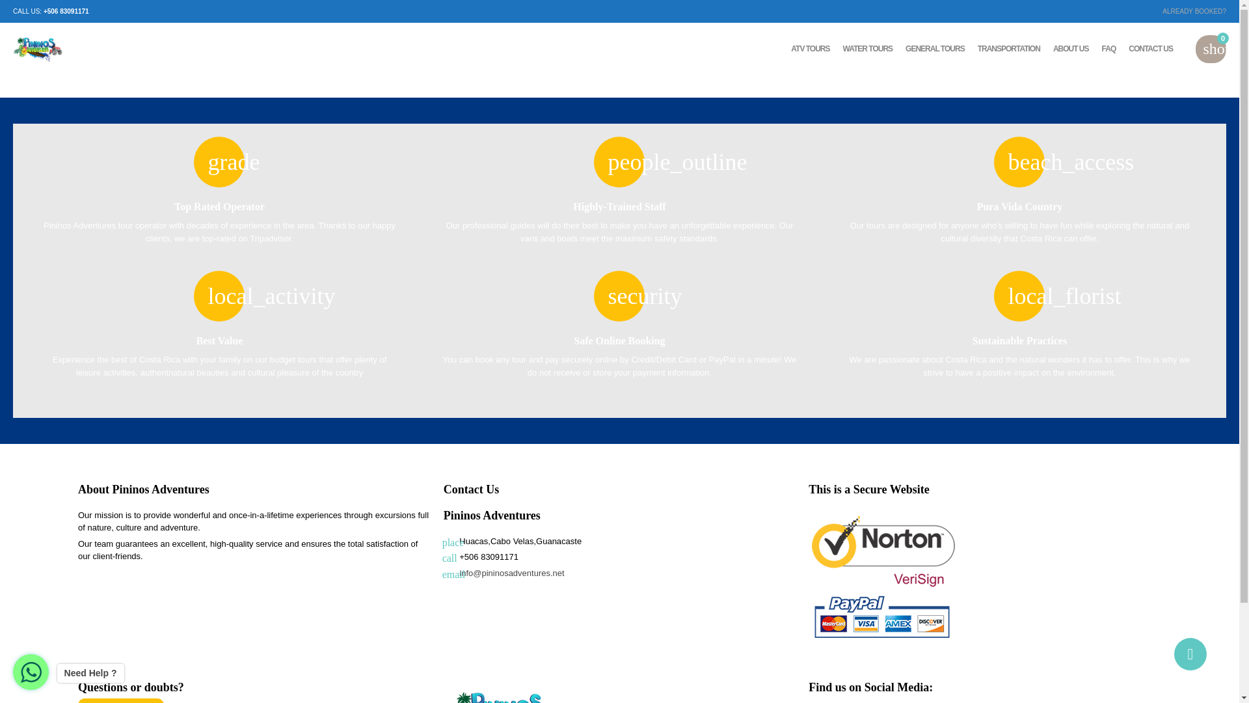  Describe the element at coordinates (1190, 654) in the screenshot. I see `Back up` at that location.